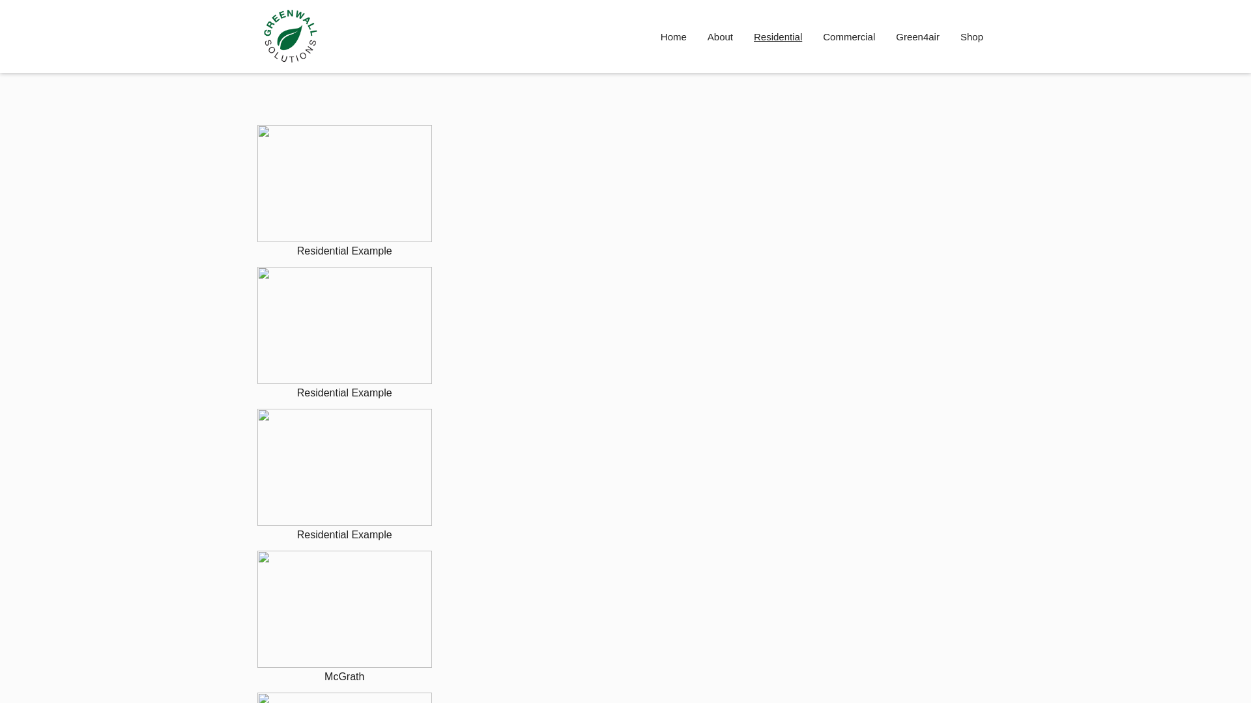 The width and height of the screenshot is (1251, 703). Describe the element at coordinates (345, 618) in the screenshot. I see `McGrath` at that location.